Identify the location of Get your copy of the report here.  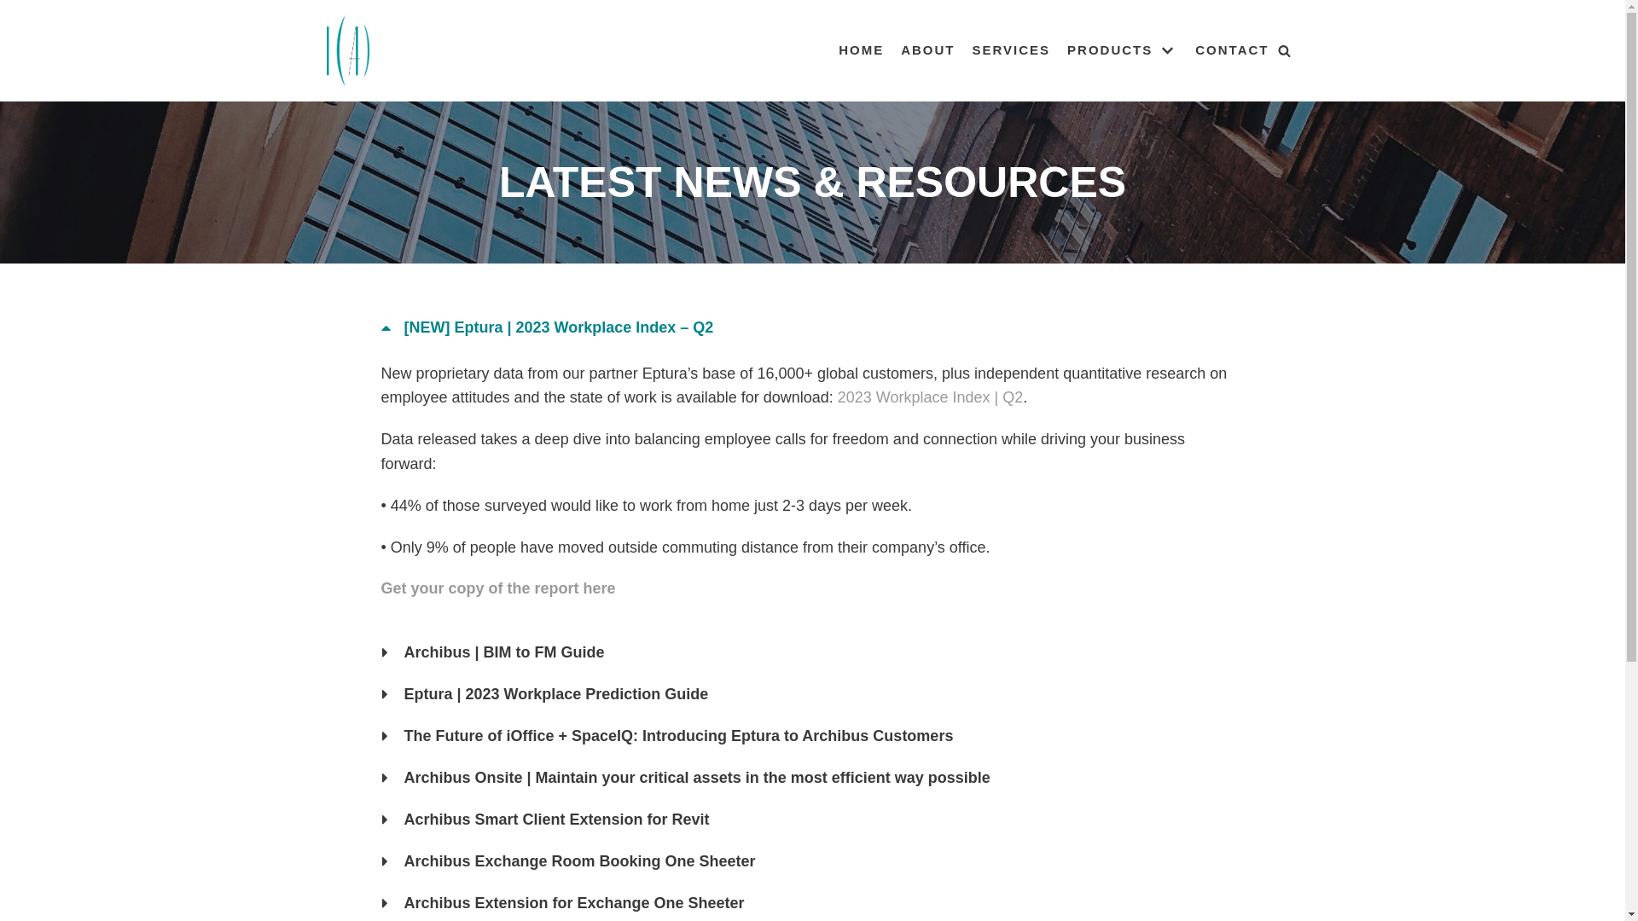
(498, 588).